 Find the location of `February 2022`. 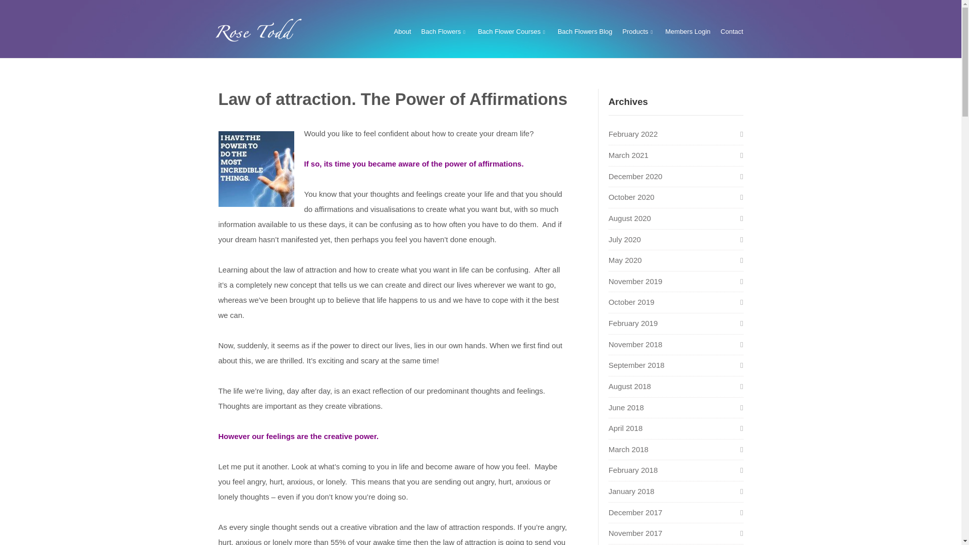

February 2022 is located at coordinates (633, 134).